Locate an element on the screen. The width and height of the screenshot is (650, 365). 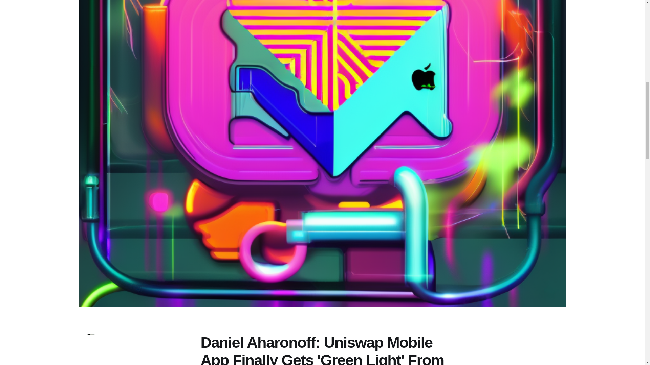
Daniel Aharonoff is located at coordinates (104, 364).